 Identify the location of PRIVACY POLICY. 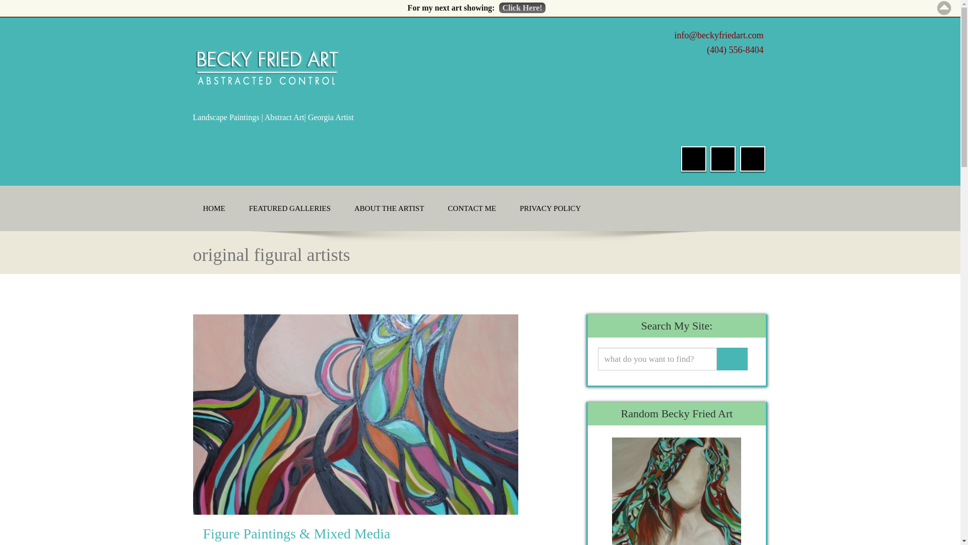
(550, 208).